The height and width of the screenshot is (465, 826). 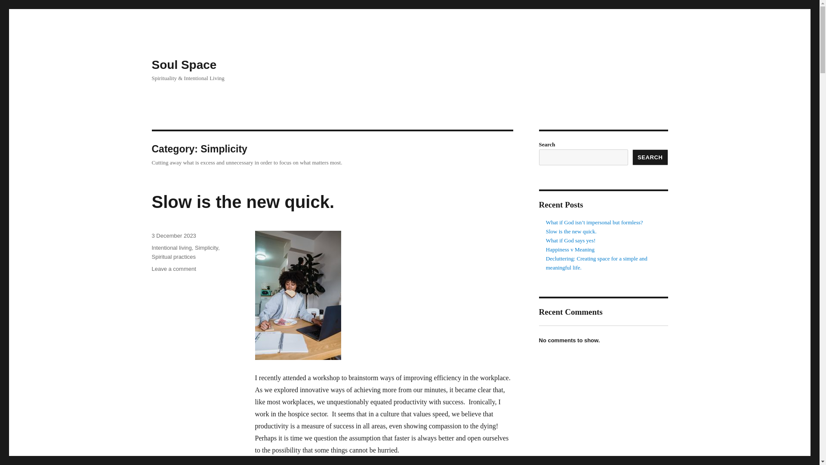 I want to click on Intentional living, so click(x=184, y=65).